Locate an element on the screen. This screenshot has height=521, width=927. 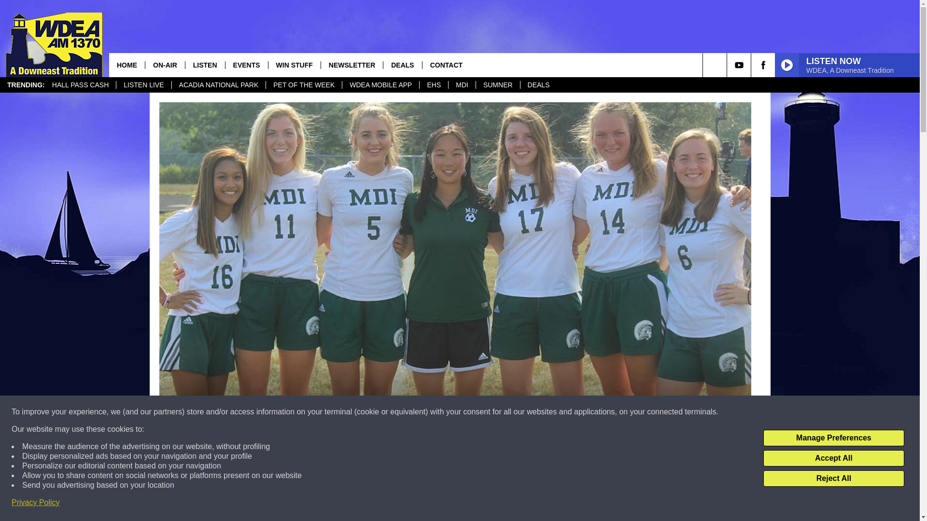
CONTACT is located at coordinates (446, 65).